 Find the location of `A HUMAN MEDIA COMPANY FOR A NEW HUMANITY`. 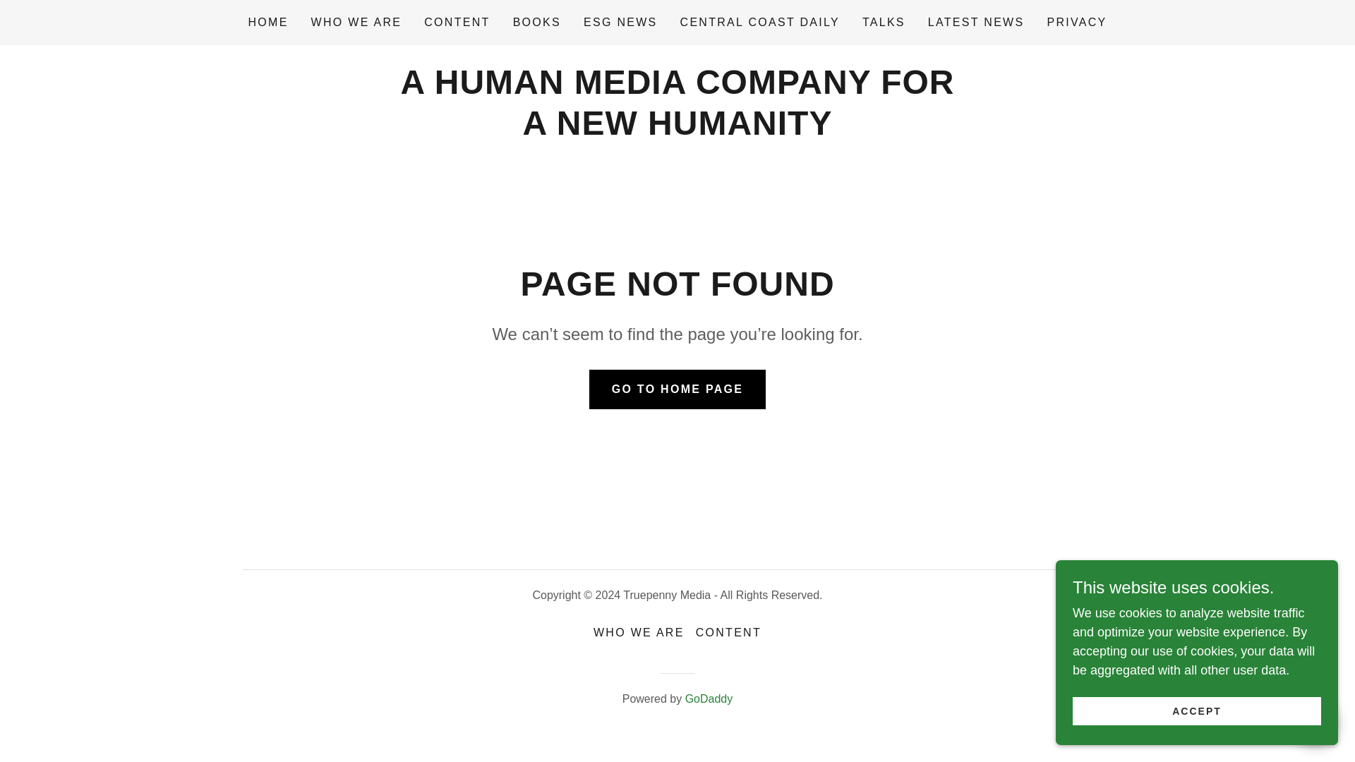

A HUMAN MEDIA COMPANY FOR A NEW HUMANITY is located at coordinates (676, 130).